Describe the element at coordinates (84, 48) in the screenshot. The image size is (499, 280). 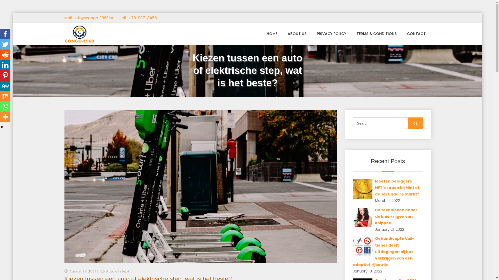
I see `Congo-1960` at that location.